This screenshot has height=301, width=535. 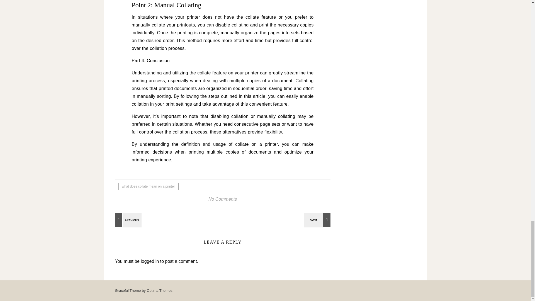 What do you see at coordinates (127, 220) in the screenshot?
I see `HP Printer Drivers: Download and Install for Performance` at bounding box center [127, 220].